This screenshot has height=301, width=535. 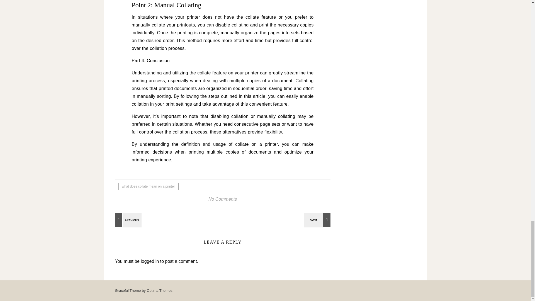 What do you see at coordinates (127, 220) in the screenshot?
I see `HP Printer Drivers: Download and Install for Performance` at bounding box center [127, 220].